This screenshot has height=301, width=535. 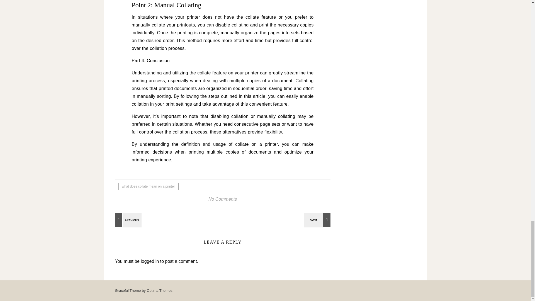 What do you see at coordinates (127, 220) in the screenshot?
I see `HP Printer Drivers: Download and Install for Performance` at bounding box center [127, 220].